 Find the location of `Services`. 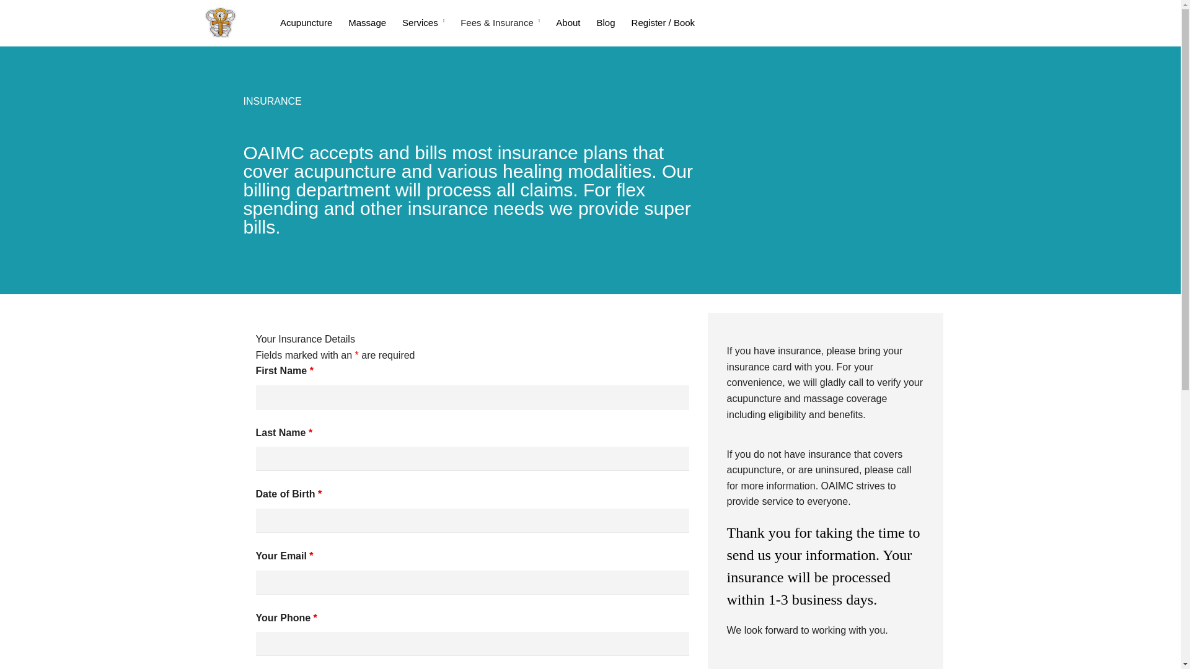

Services is located at coordinates (314, 430).